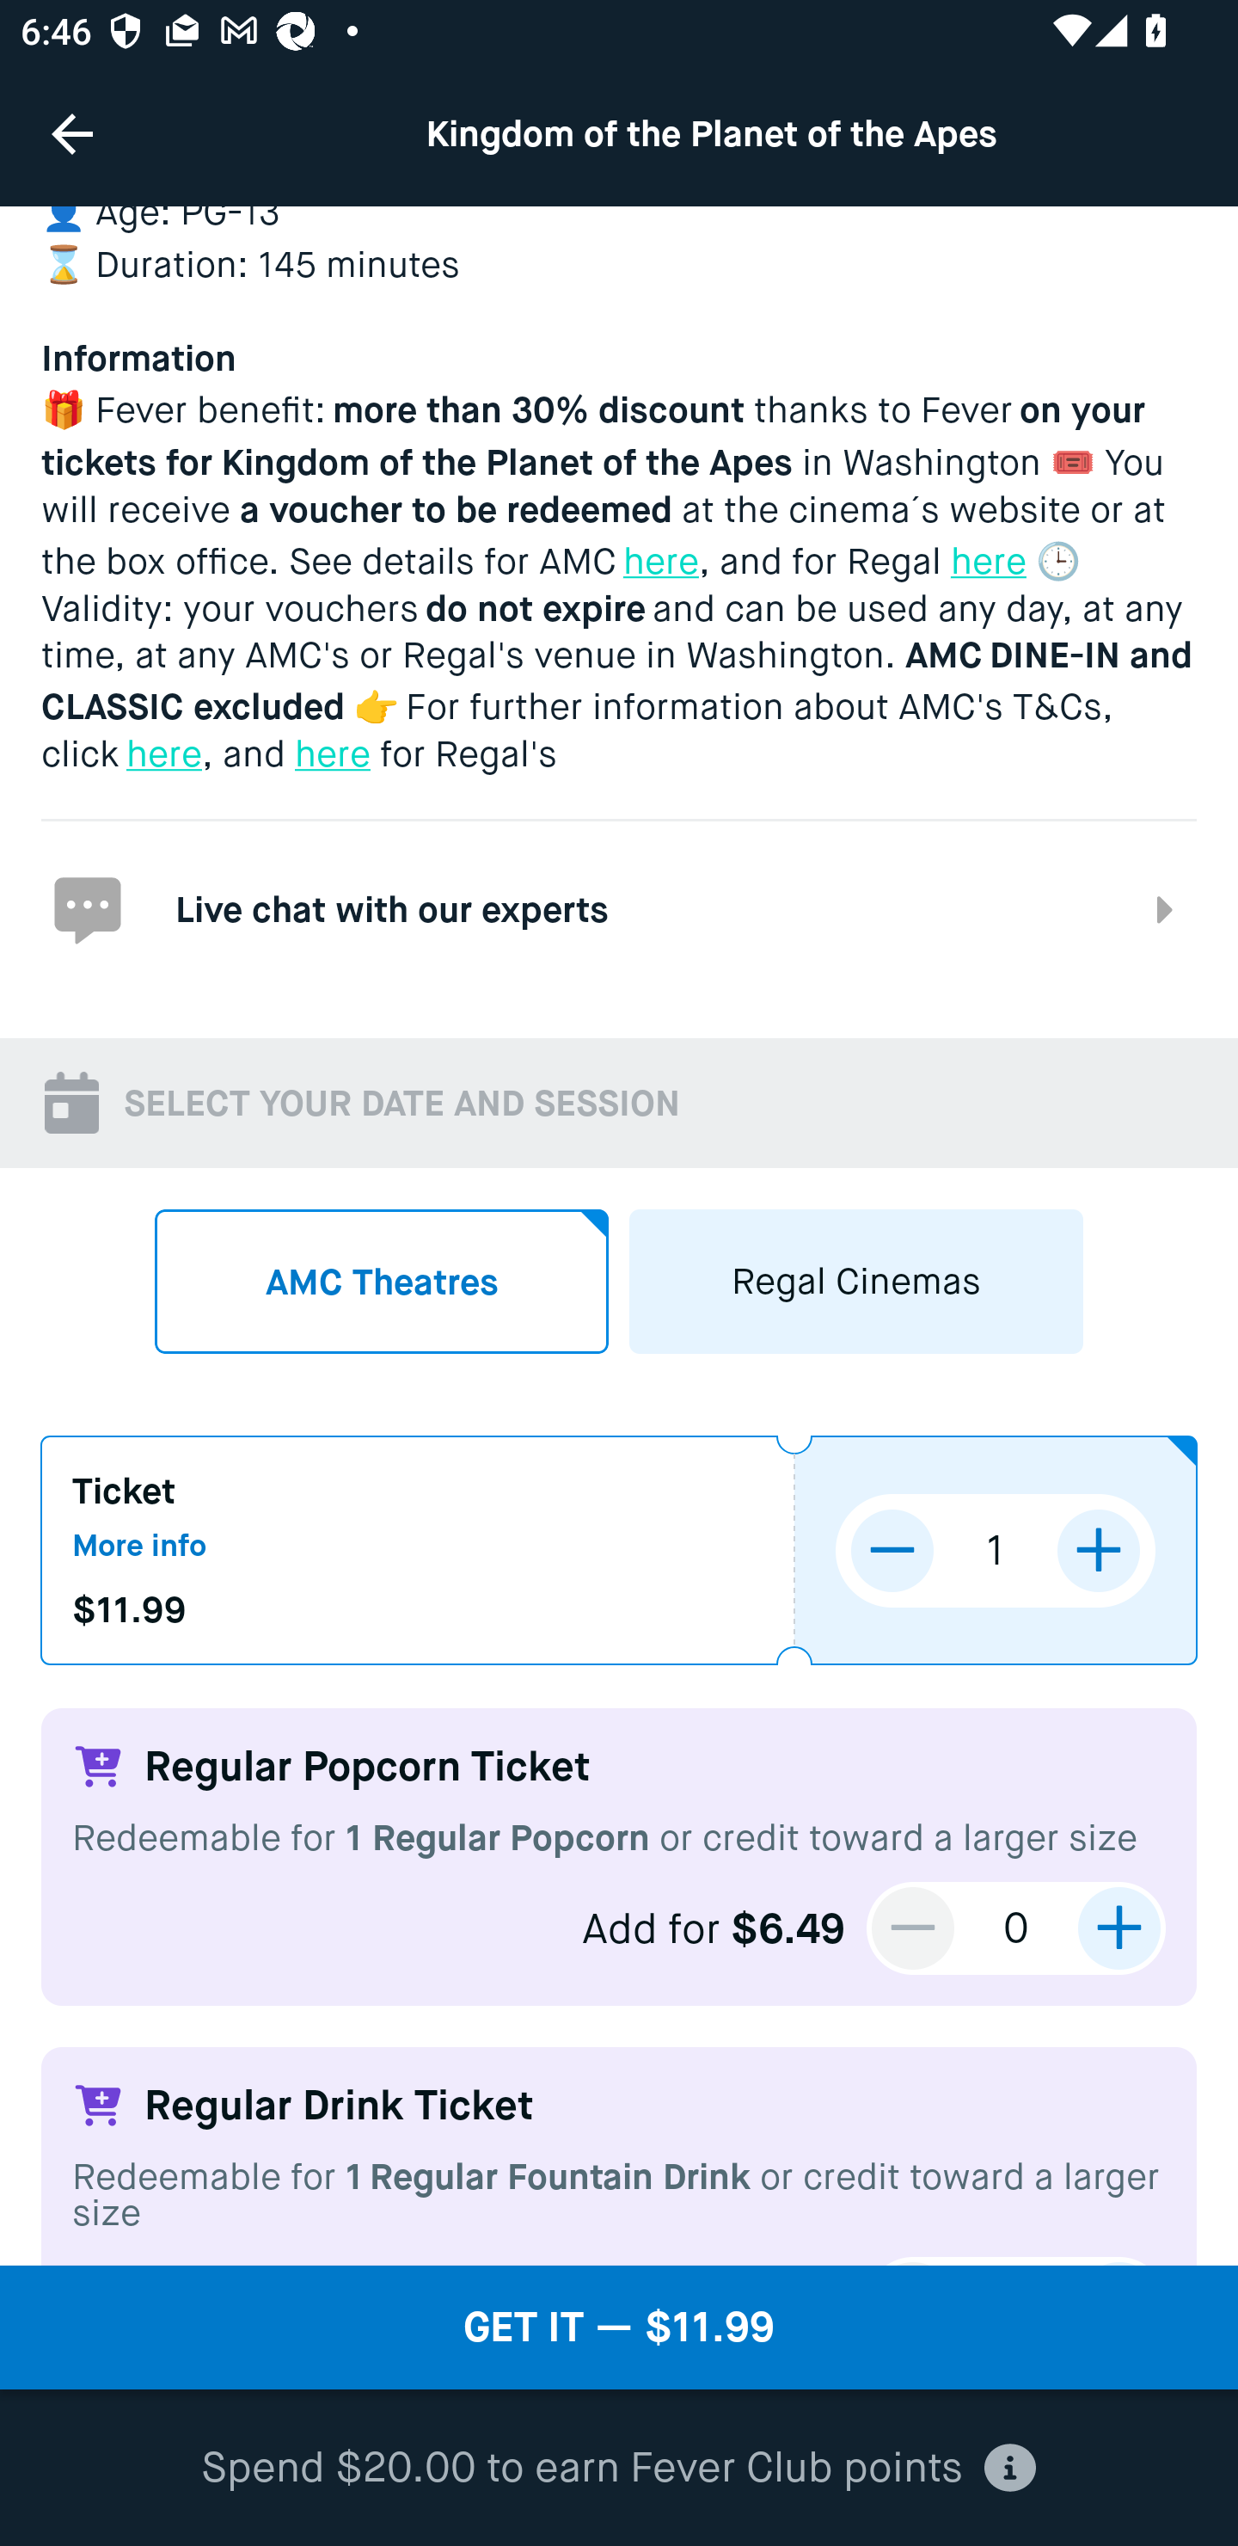  Describe the element at coordinates (619, 908) in the screenshot. I see `Live chat with our experts` at that location.